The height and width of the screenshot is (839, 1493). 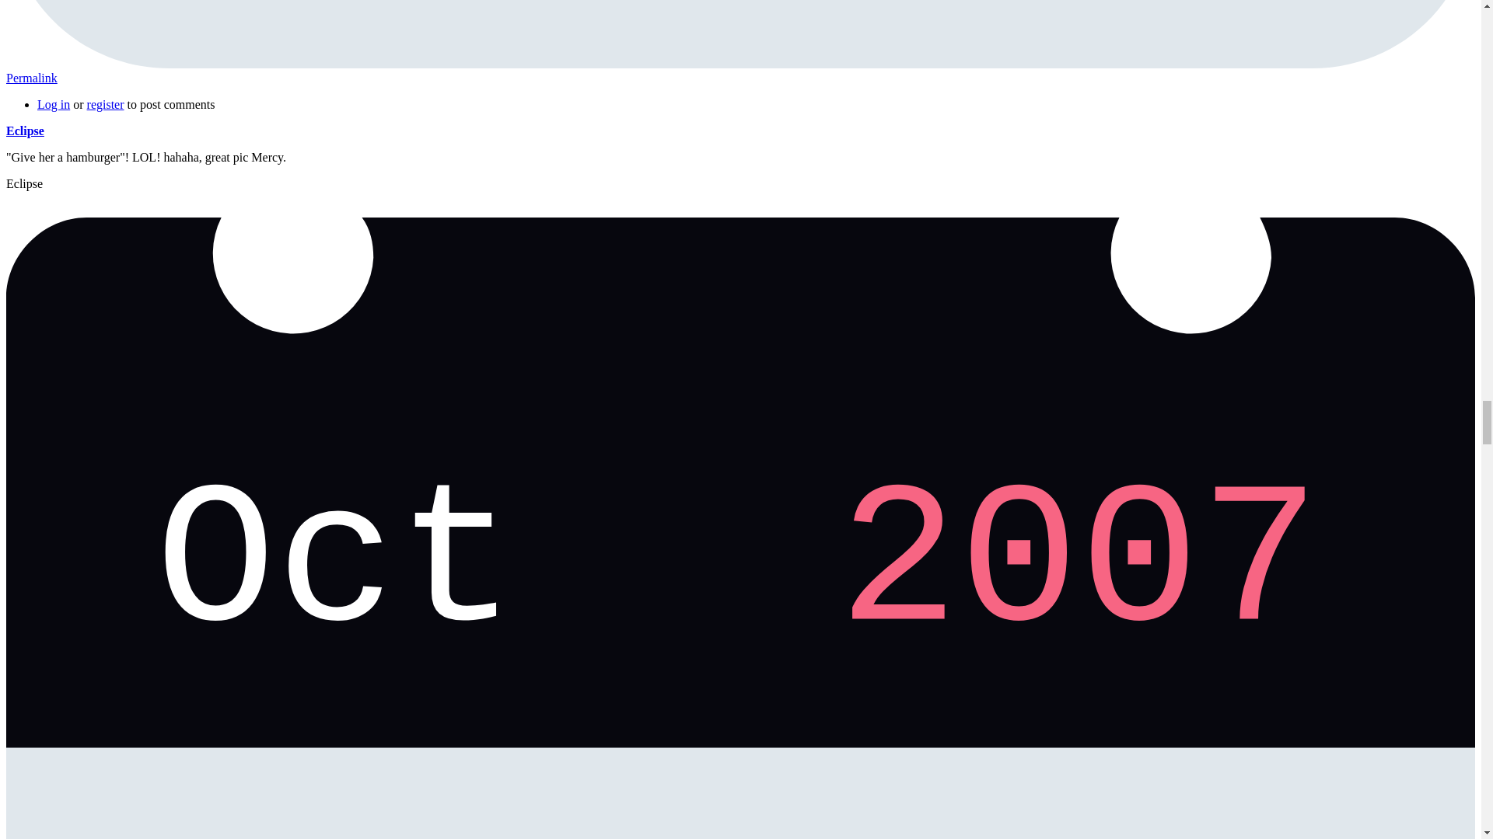 What do you see at coordinates (105, 104) in the screenshot?
I see `register` at bounding box center [105, 104].